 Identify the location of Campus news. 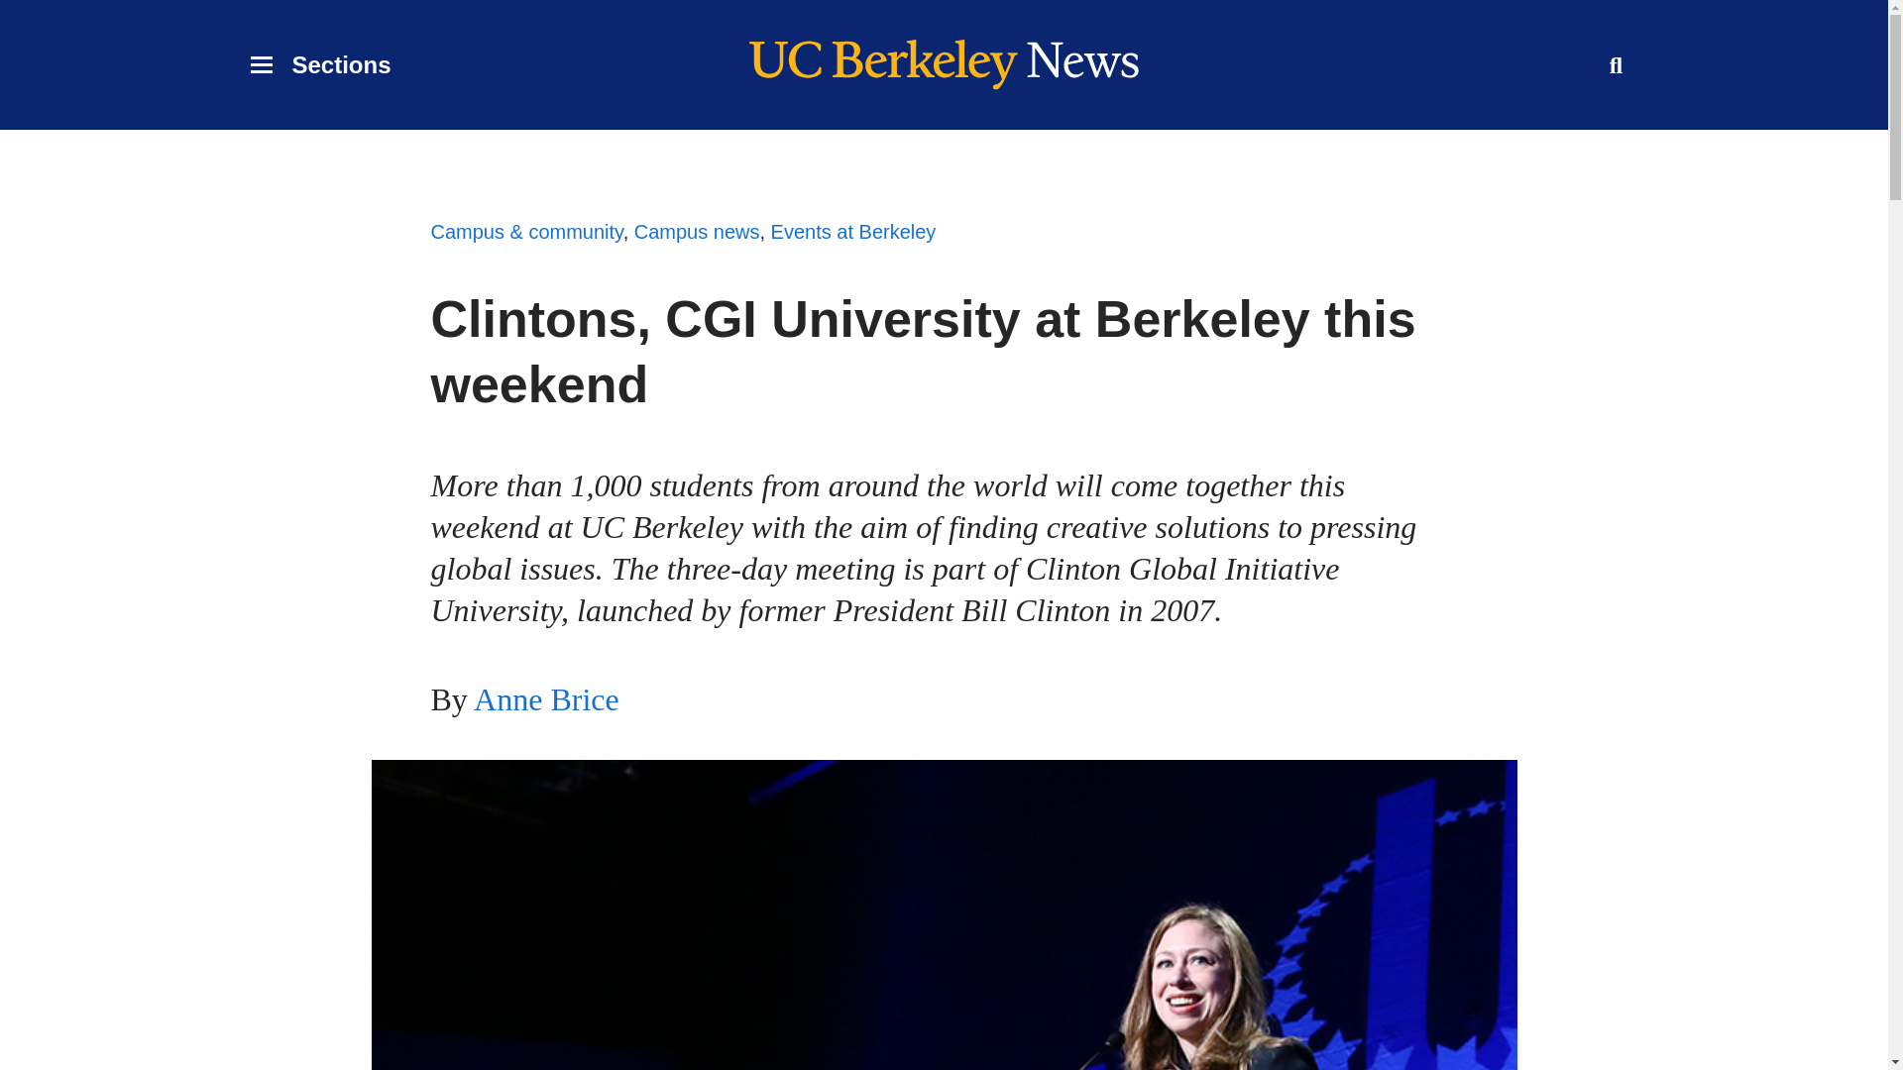
(319, 65).